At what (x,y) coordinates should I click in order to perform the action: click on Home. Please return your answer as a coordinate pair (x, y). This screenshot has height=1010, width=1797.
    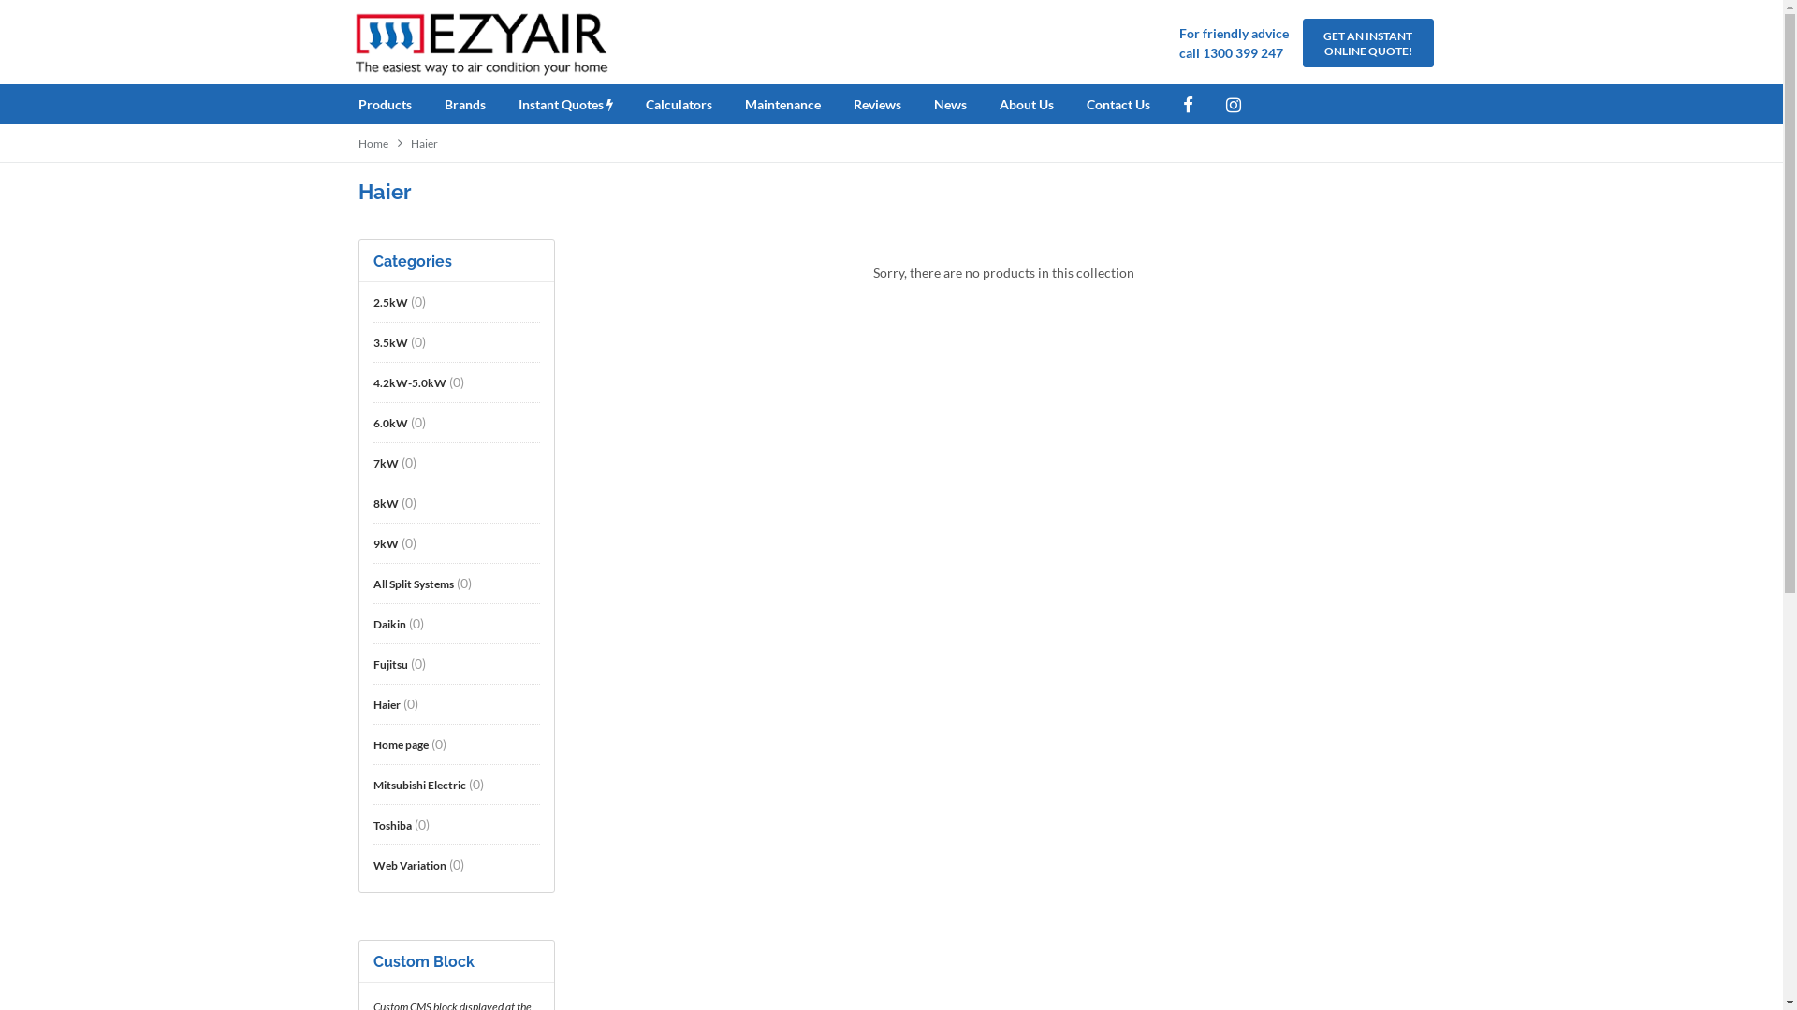
    Looking at the image, I should click on (373, 144).